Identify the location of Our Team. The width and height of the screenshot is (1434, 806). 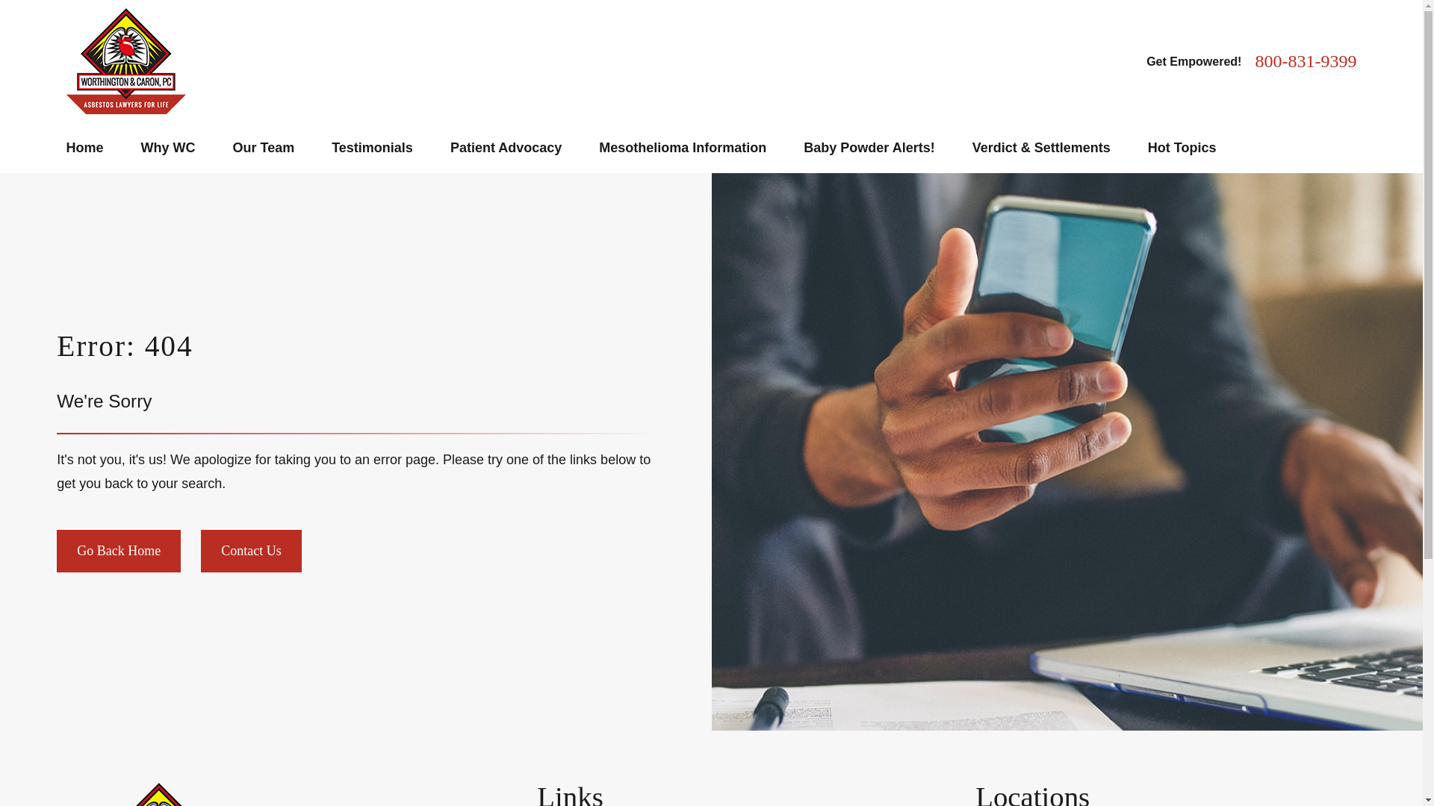
(264, 148).